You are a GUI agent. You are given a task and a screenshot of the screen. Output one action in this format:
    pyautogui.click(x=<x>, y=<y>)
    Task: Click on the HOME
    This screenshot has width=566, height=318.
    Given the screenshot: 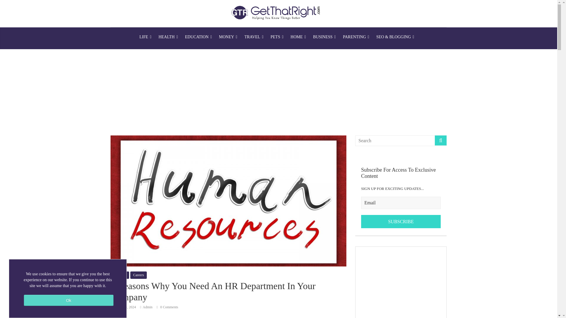 What is the action you would take?
    pyautogui.click(x=298, y=37)
    